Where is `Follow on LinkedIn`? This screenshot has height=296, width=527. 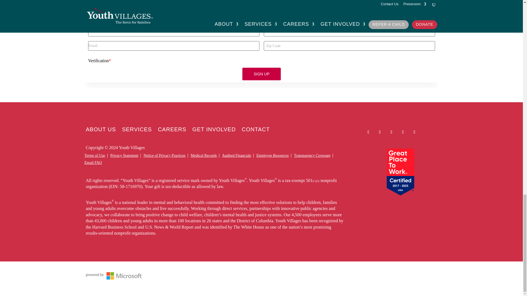
Follow on LinkedIn is located at coordinates (391, 132).